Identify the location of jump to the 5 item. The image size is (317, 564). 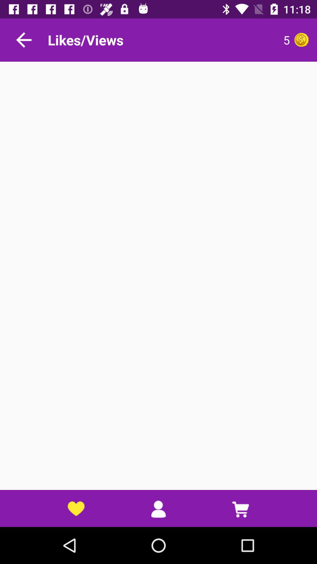
(233, 40).